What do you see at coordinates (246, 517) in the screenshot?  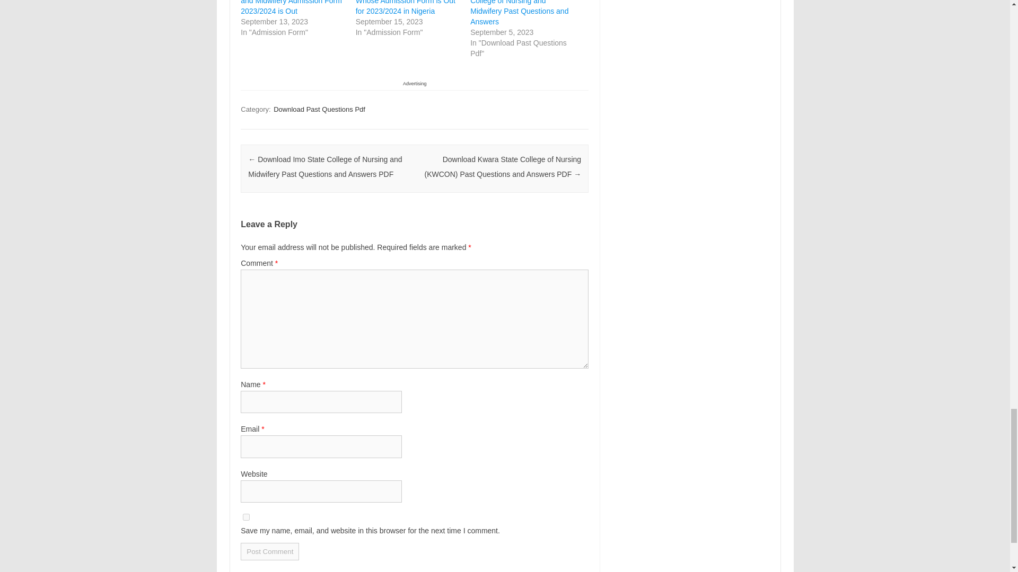 I see `yes` at bounding box center [246, 517].